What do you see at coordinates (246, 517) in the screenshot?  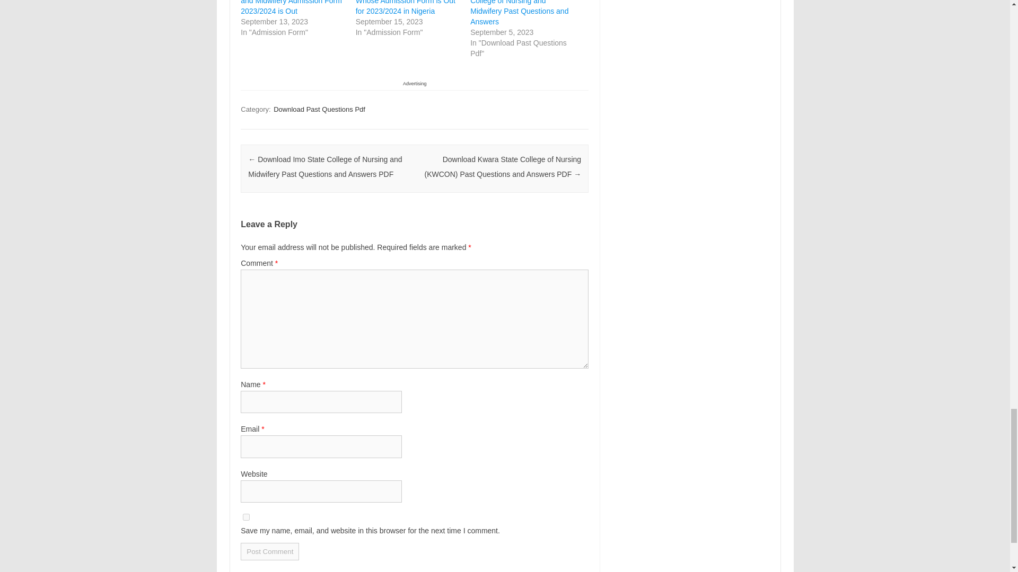 I see `yes` at bounding box center [246, 517].